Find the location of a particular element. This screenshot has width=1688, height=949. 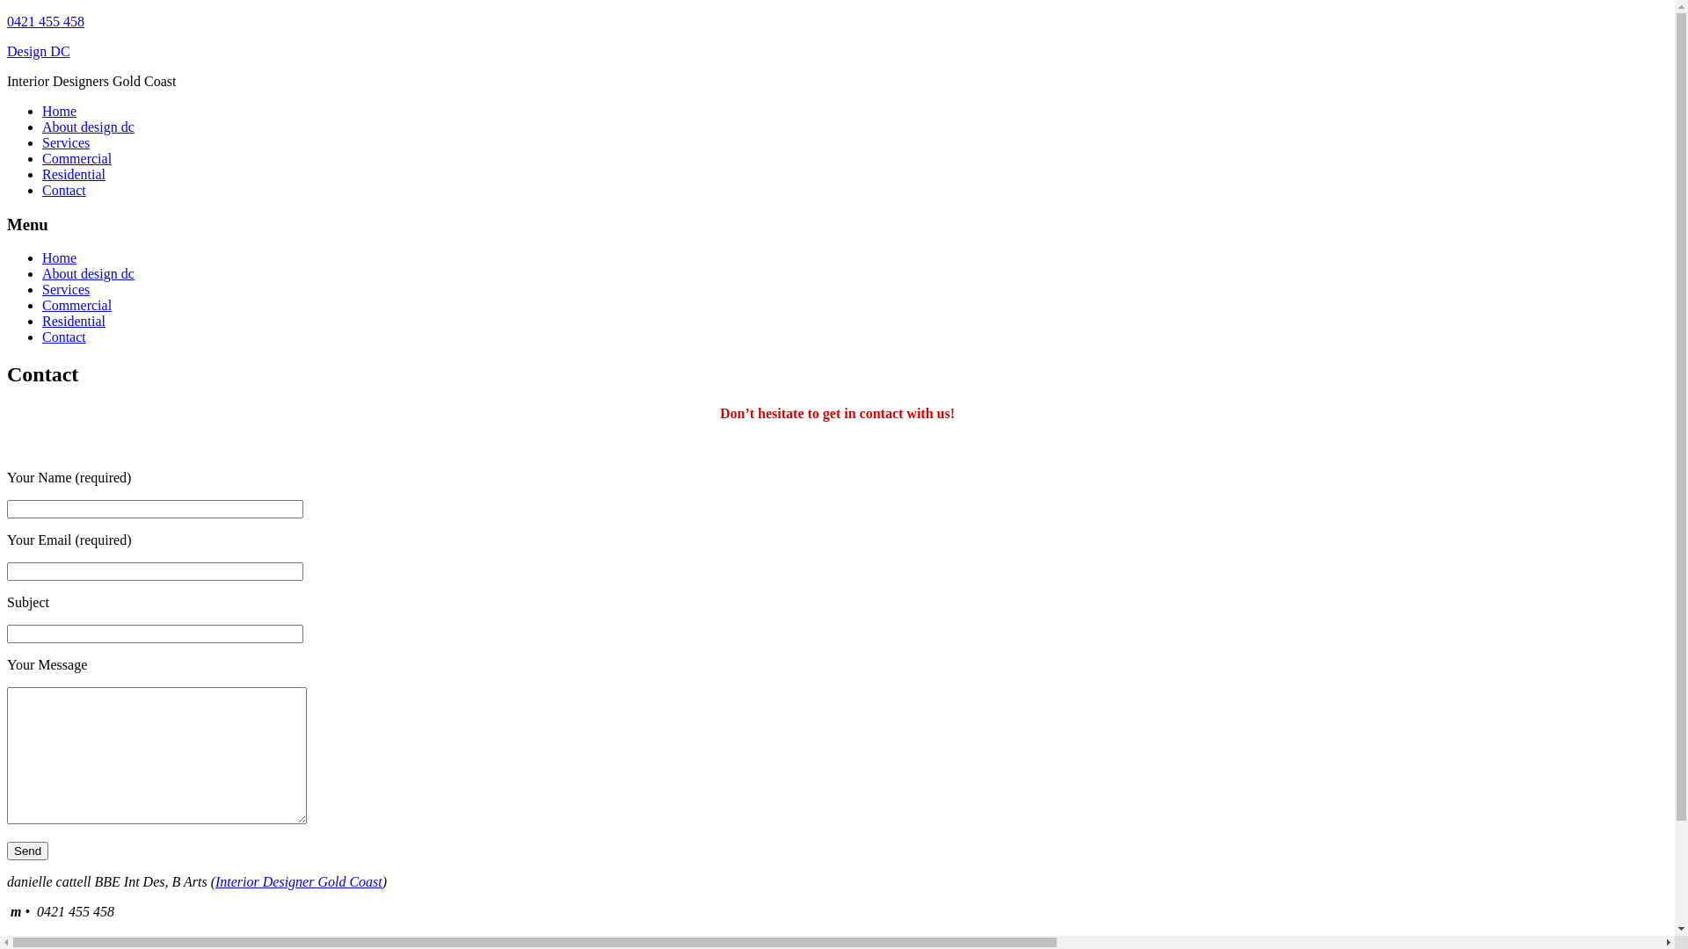

About design dc is located at coordinates (88, 127).